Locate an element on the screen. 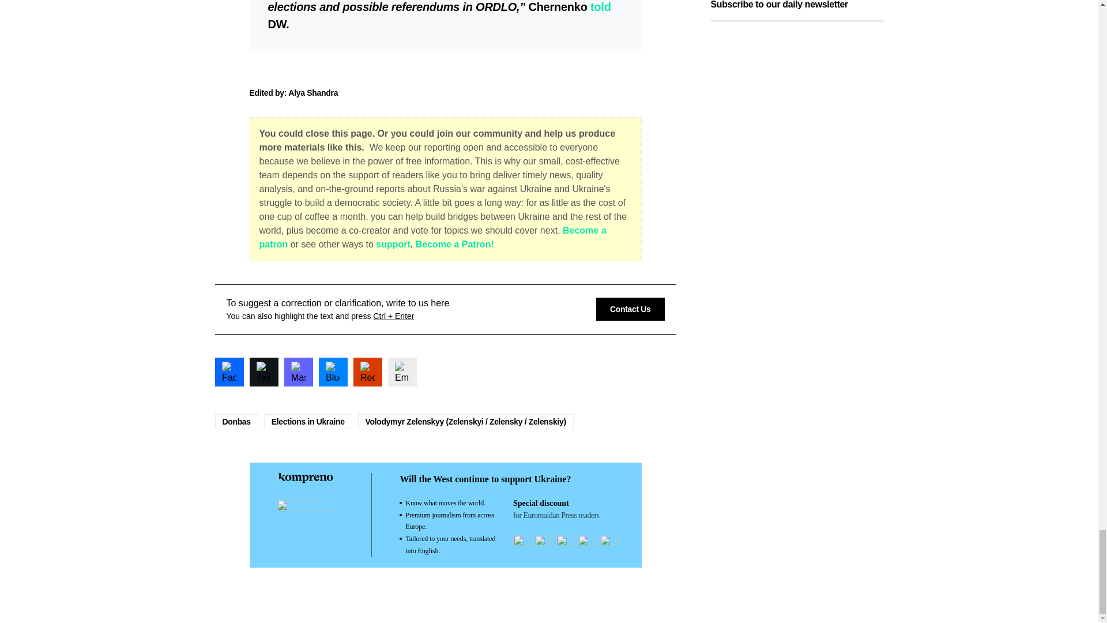 This screenshot has width=1107, height=623. Share to Mastodon is located at coordinates (298, 371).